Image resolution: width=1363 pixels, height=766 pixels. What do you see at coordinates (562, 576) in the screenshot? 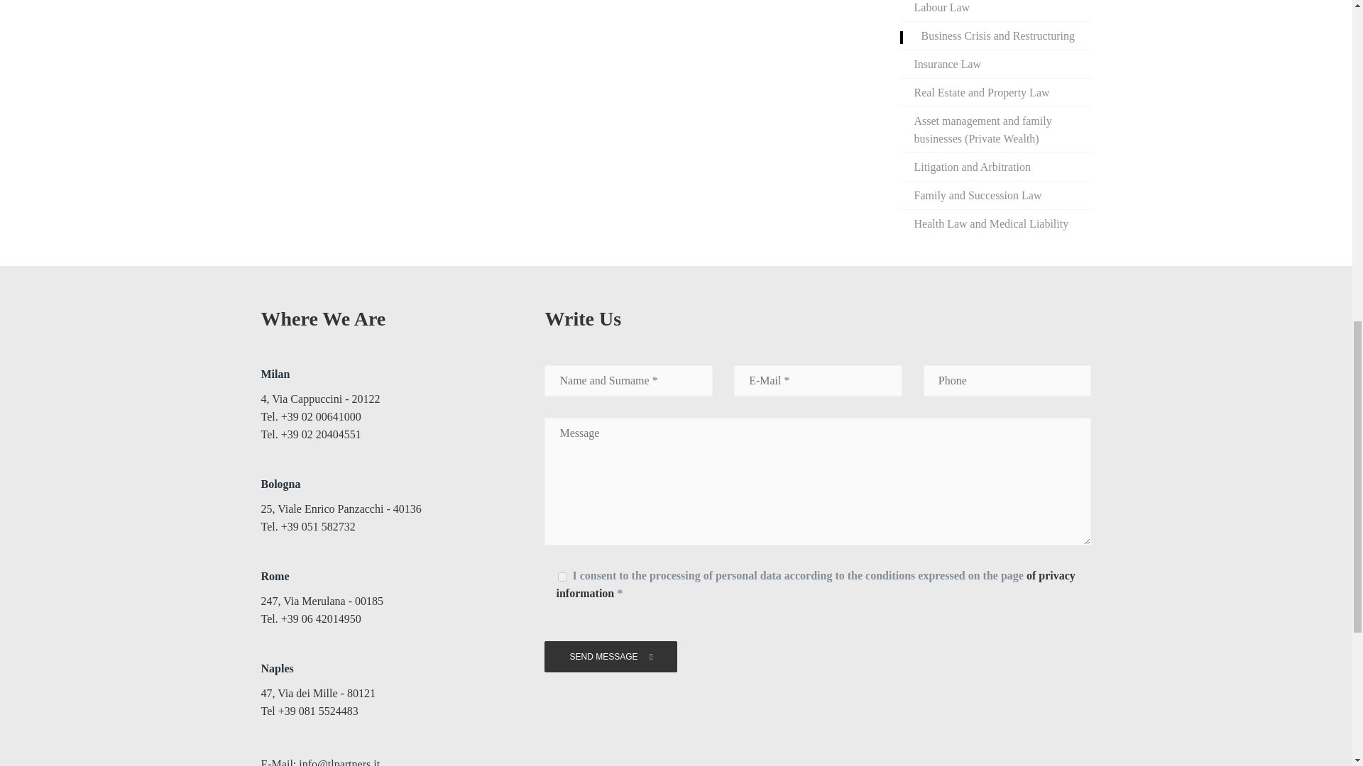
I see `1` at bounding box center [562, 576].